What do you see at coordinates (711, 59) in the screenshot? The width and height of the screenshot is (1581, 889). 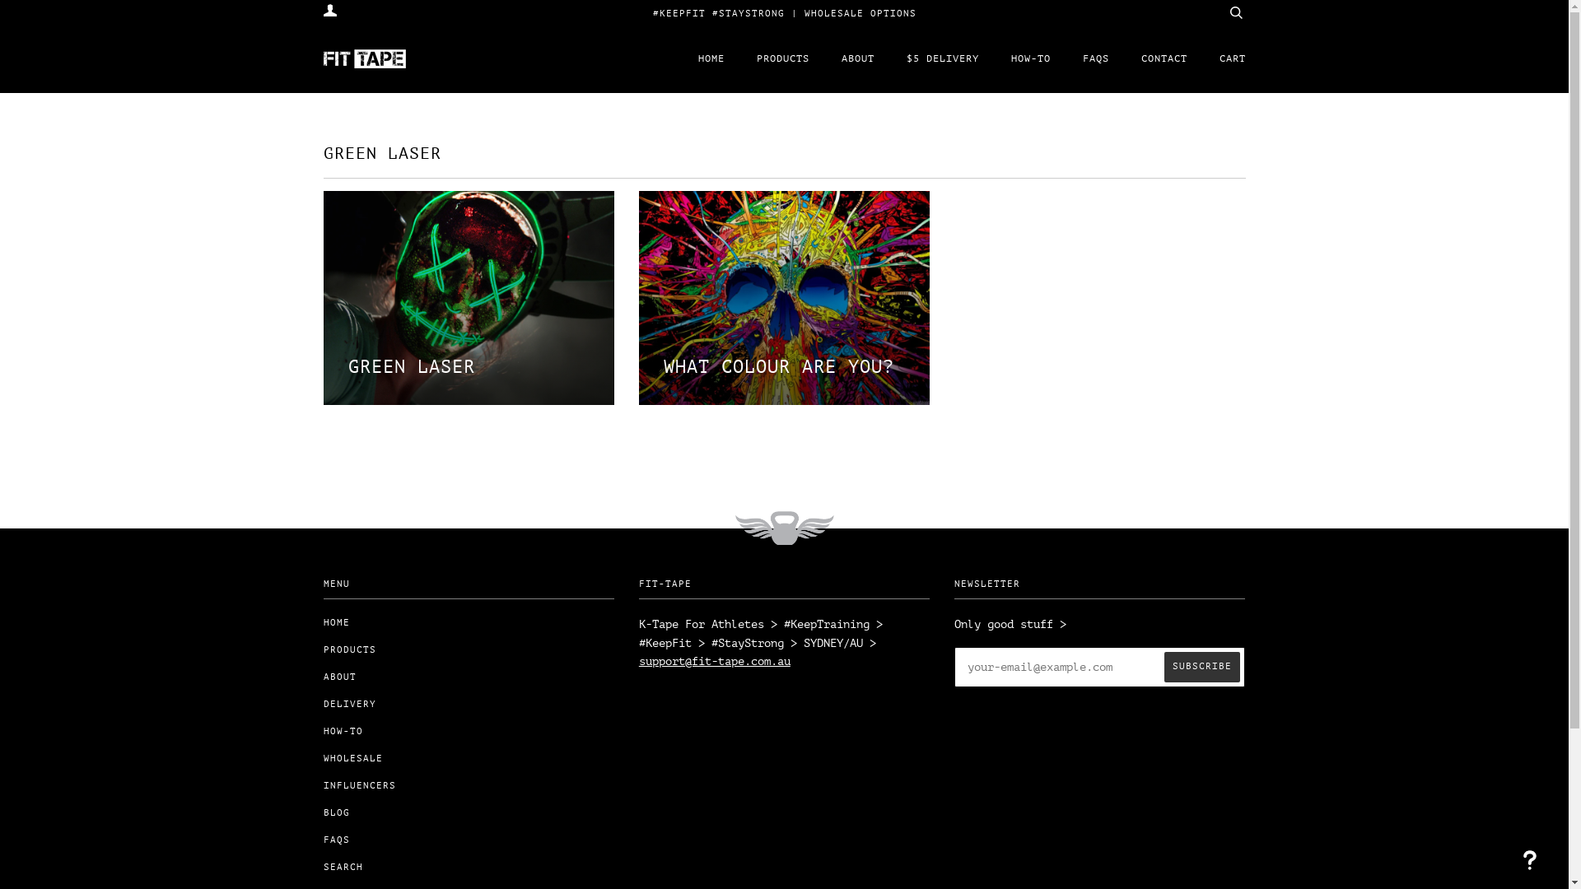 I see `HOME` at bounding box center [711, 59].